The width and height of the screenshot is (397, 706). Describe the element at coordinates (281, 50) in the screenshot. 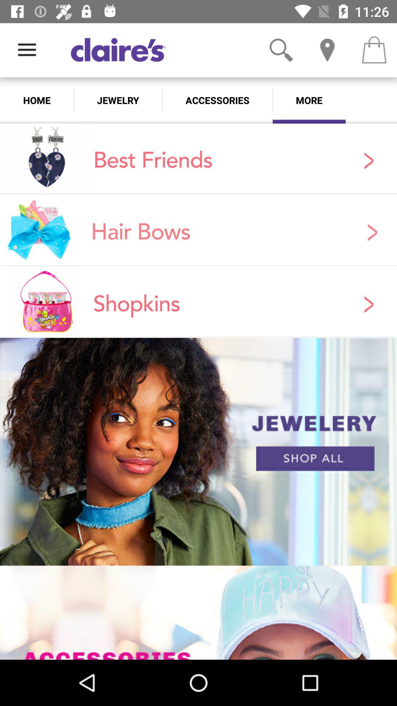

I see `tap app above the accessories item` at that location.